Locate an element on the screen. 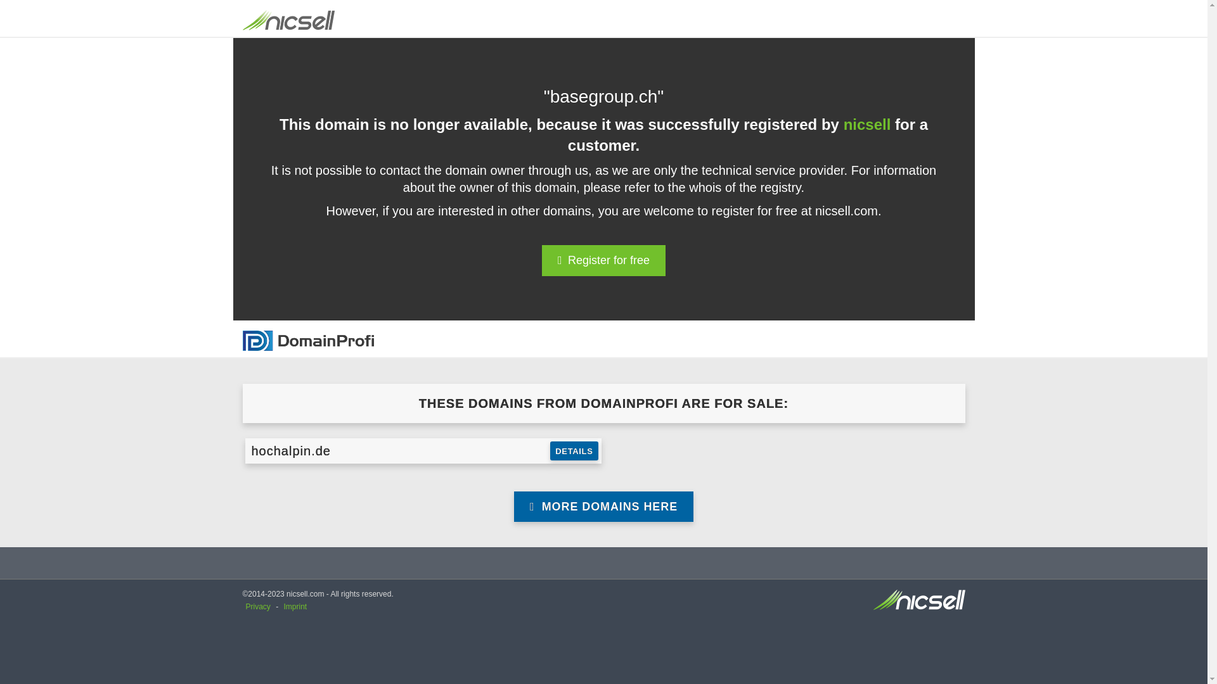  nicsell is located at coordinates (867, 124).